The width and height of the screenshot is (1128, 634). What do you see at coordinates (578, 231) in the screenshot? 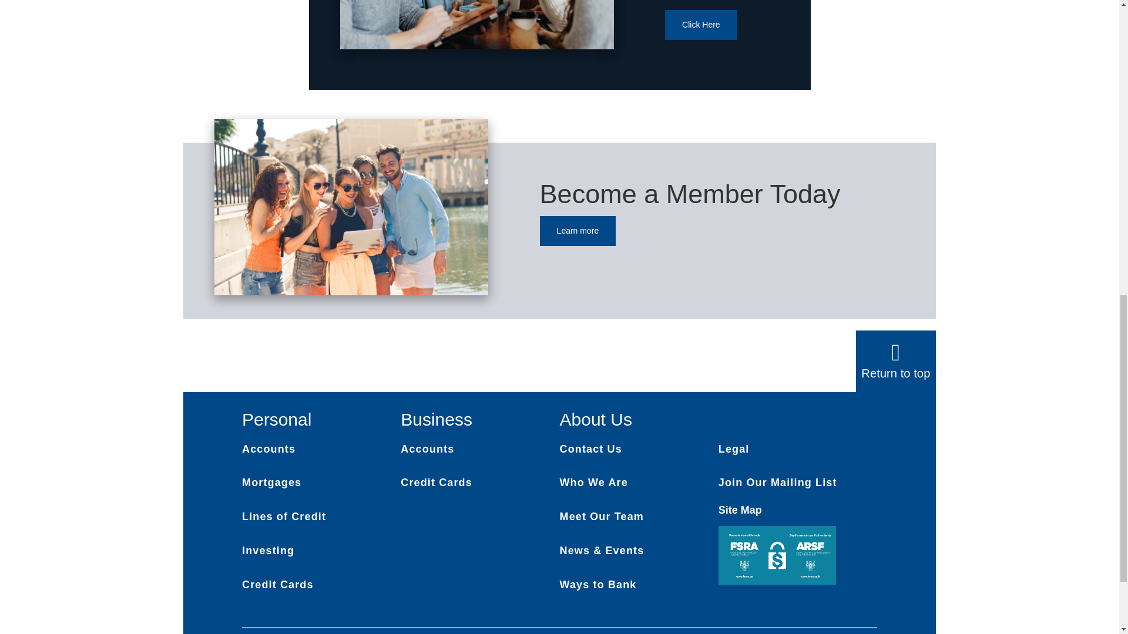
I see `Becoming a Member` at bounding box center [578, 231].